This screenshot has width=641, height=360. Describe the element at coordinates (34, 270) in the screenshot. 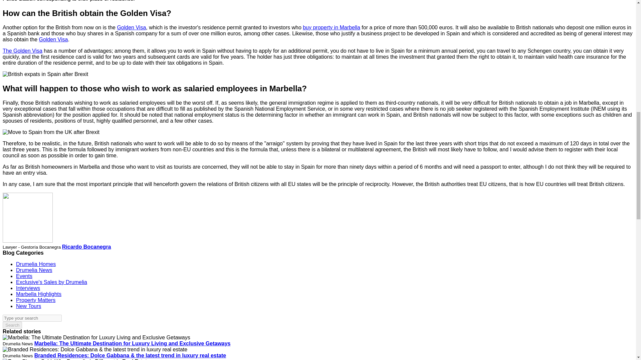

I see `Drumelia News` at that location.